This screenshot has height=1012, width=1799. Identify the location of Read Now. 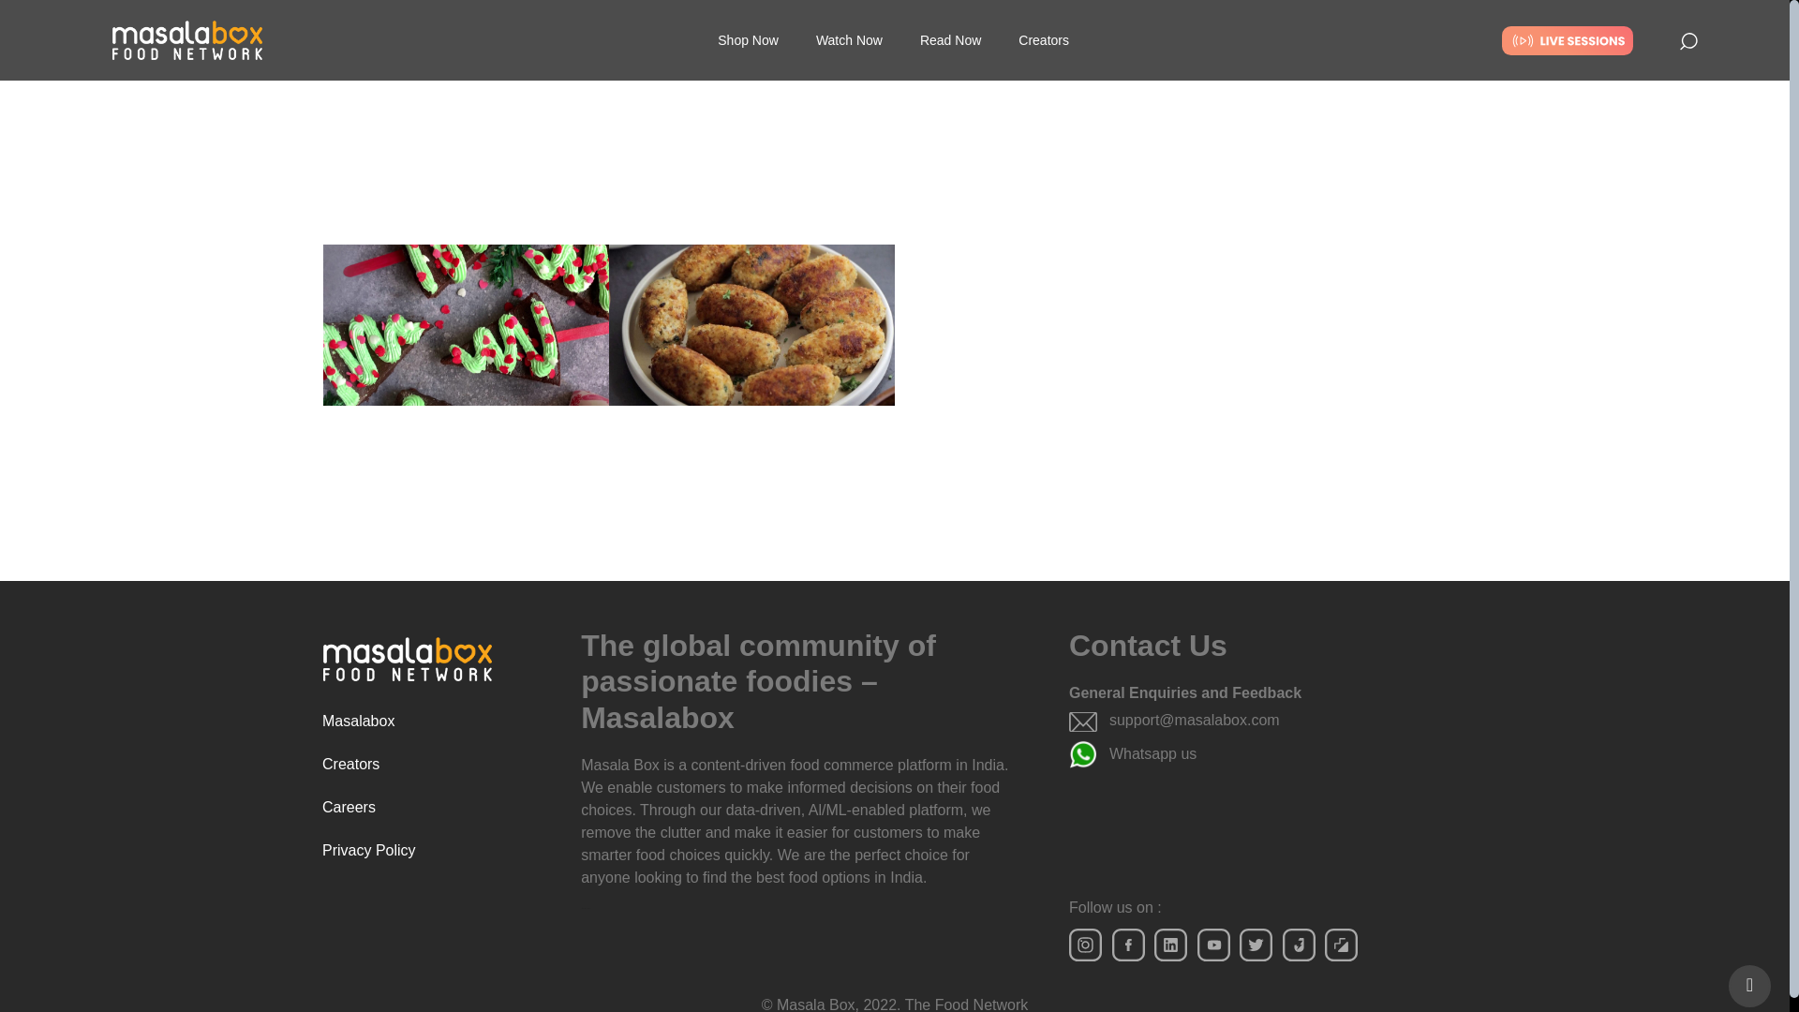
(950, 17).